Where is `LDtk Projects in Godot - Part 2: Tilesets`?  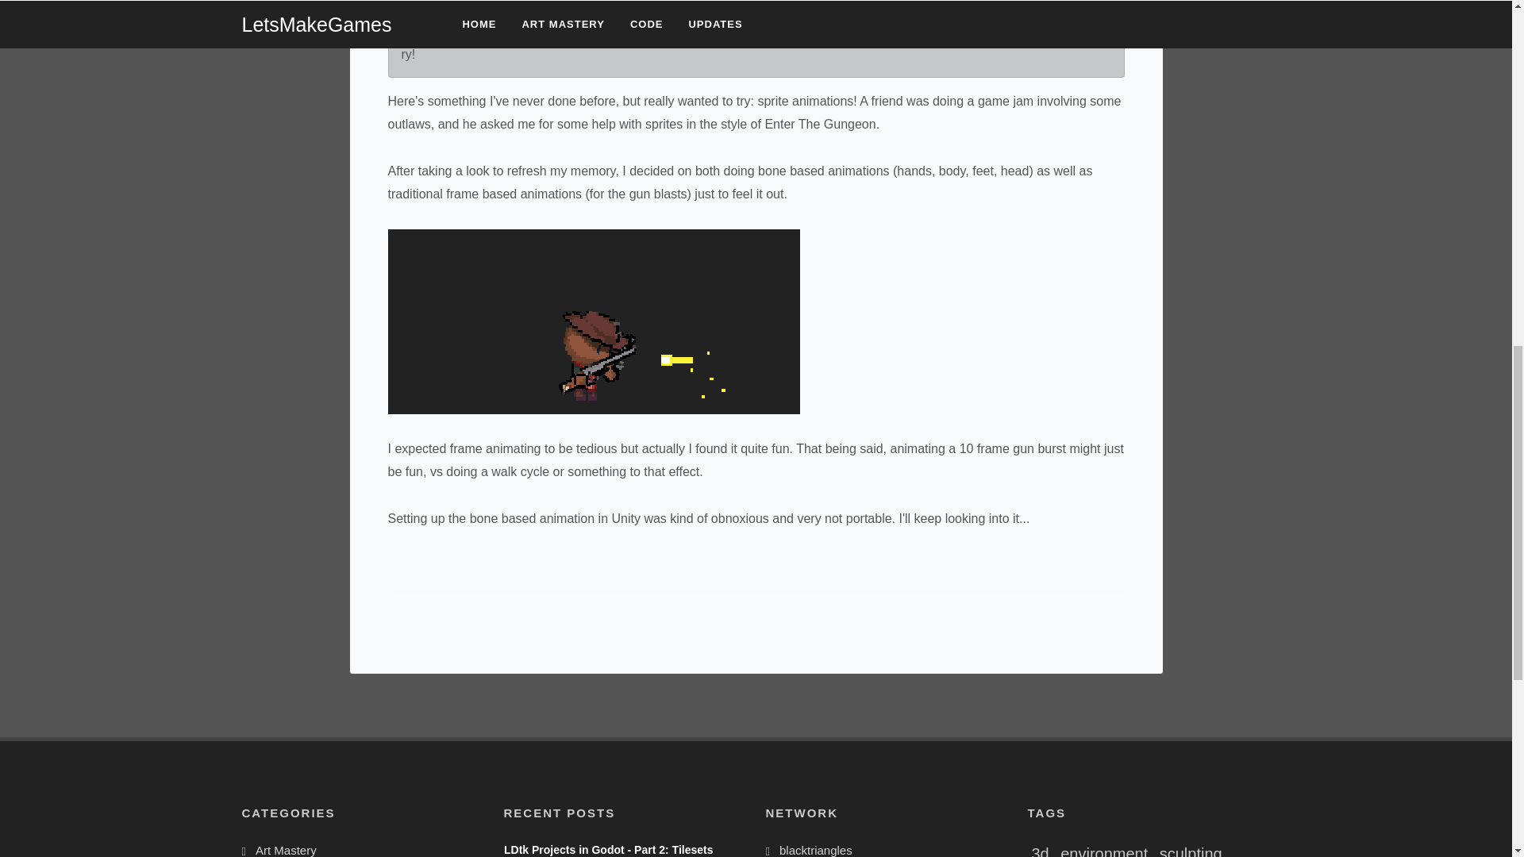
LDtk Projects in Godot - Part 2: Tilesets is located at coordinates (606, 849).